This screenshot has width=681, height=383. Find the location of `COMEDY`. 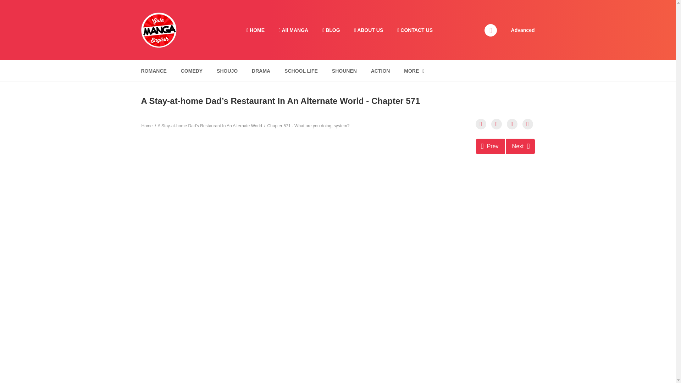

COMEDY is located at coordinates (192, 71).